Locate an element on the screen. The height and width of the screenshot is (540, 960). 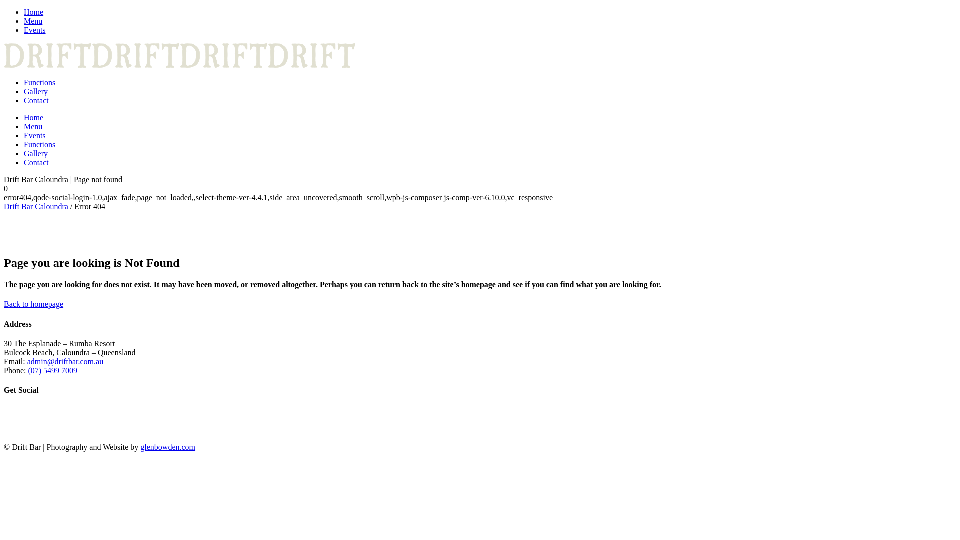
Menu is located at coordinates (33, 127).